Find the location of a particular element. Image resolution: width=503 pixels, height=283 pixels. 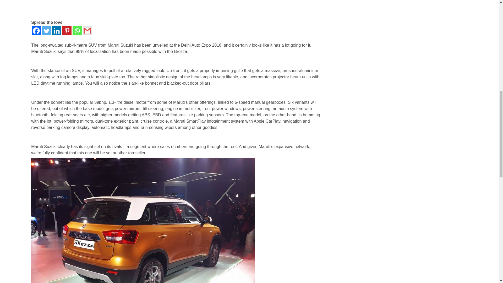

Linkedin is located at coordinates (57, 31).